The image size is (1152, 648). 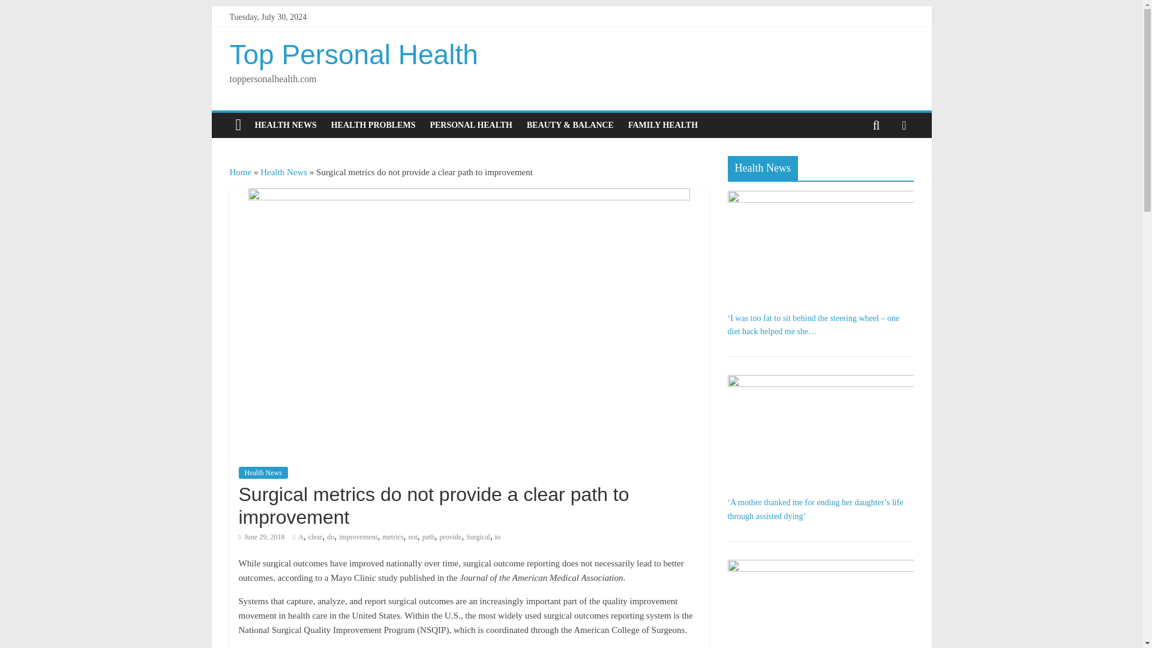 What do you see at coordinates (392, 536) in the screenshot?
I see `metrics` at bounding box center [392, 536].